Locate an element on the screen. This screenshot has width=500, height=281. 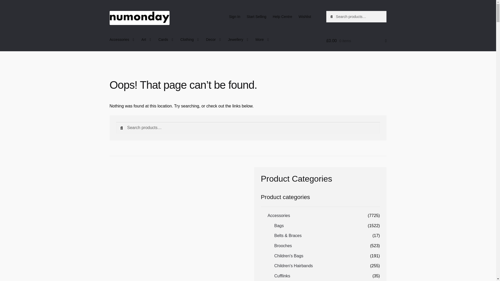
View your shopping cart is located at coordinates (356, 41).